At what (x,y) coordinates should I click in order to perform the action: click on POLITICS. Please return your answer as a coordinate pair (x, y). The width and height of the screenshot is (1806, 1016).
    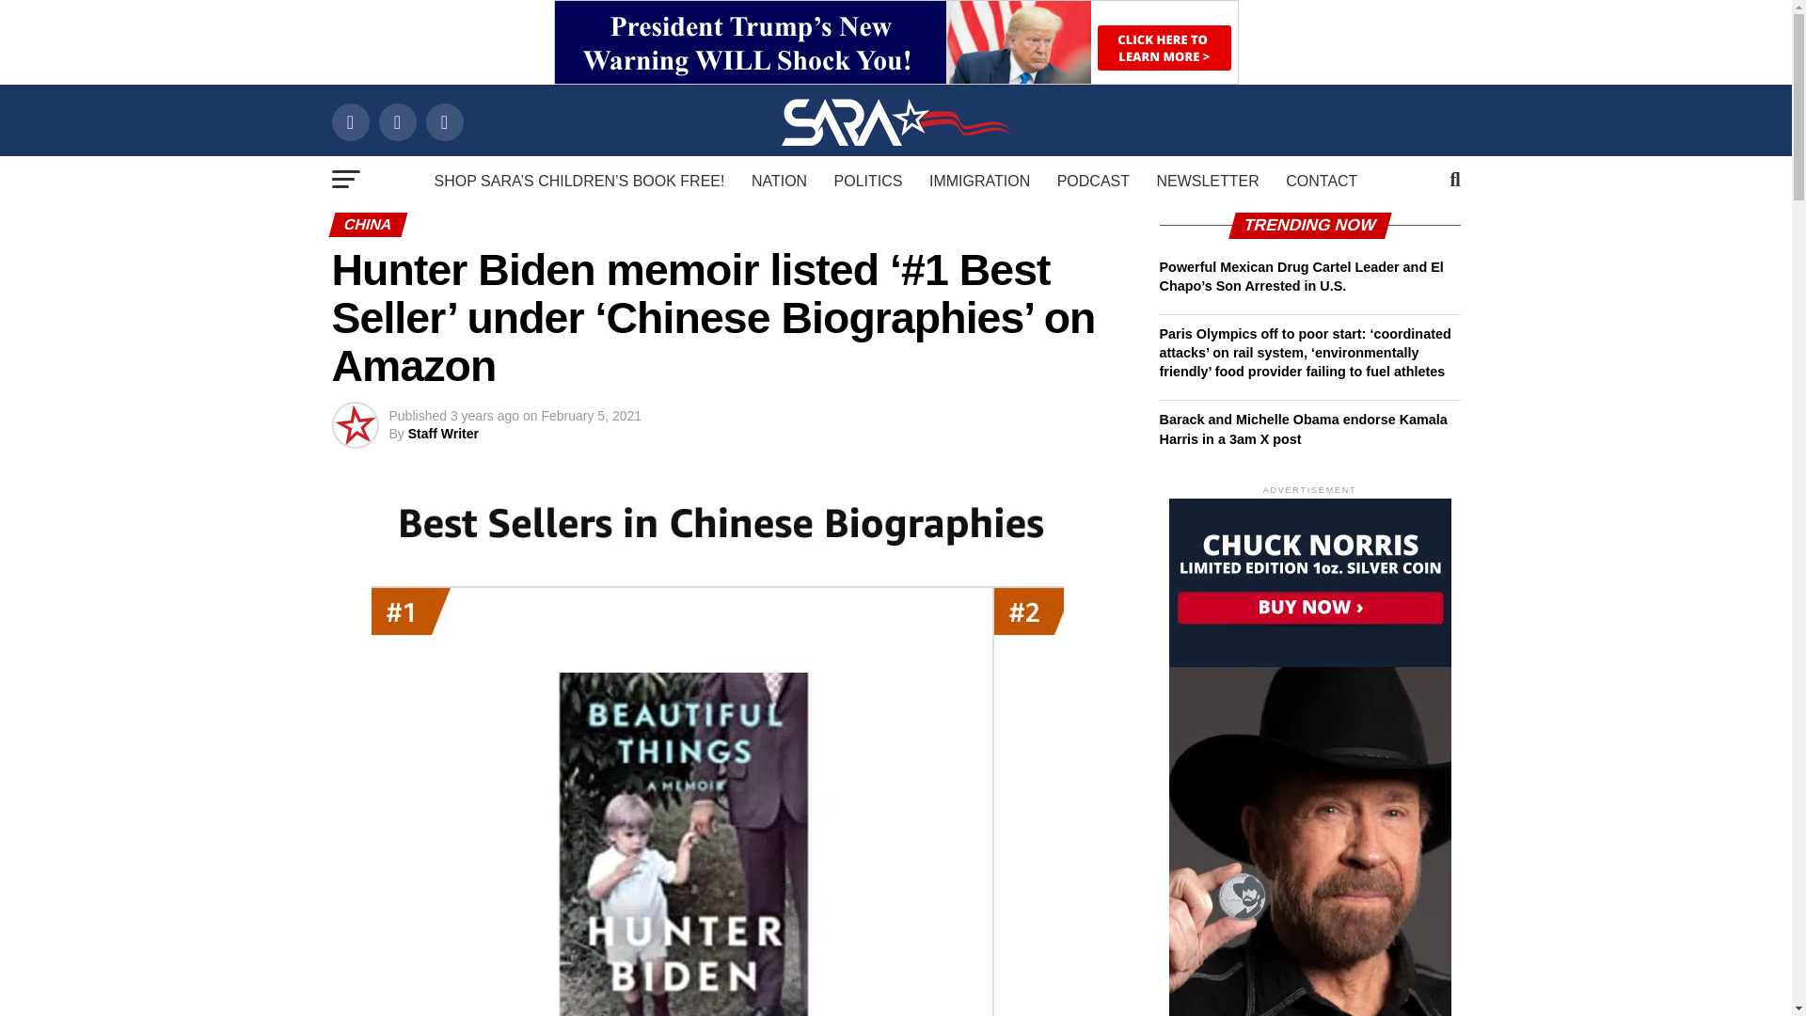
    Looking at the image, I should click on (868, 181).